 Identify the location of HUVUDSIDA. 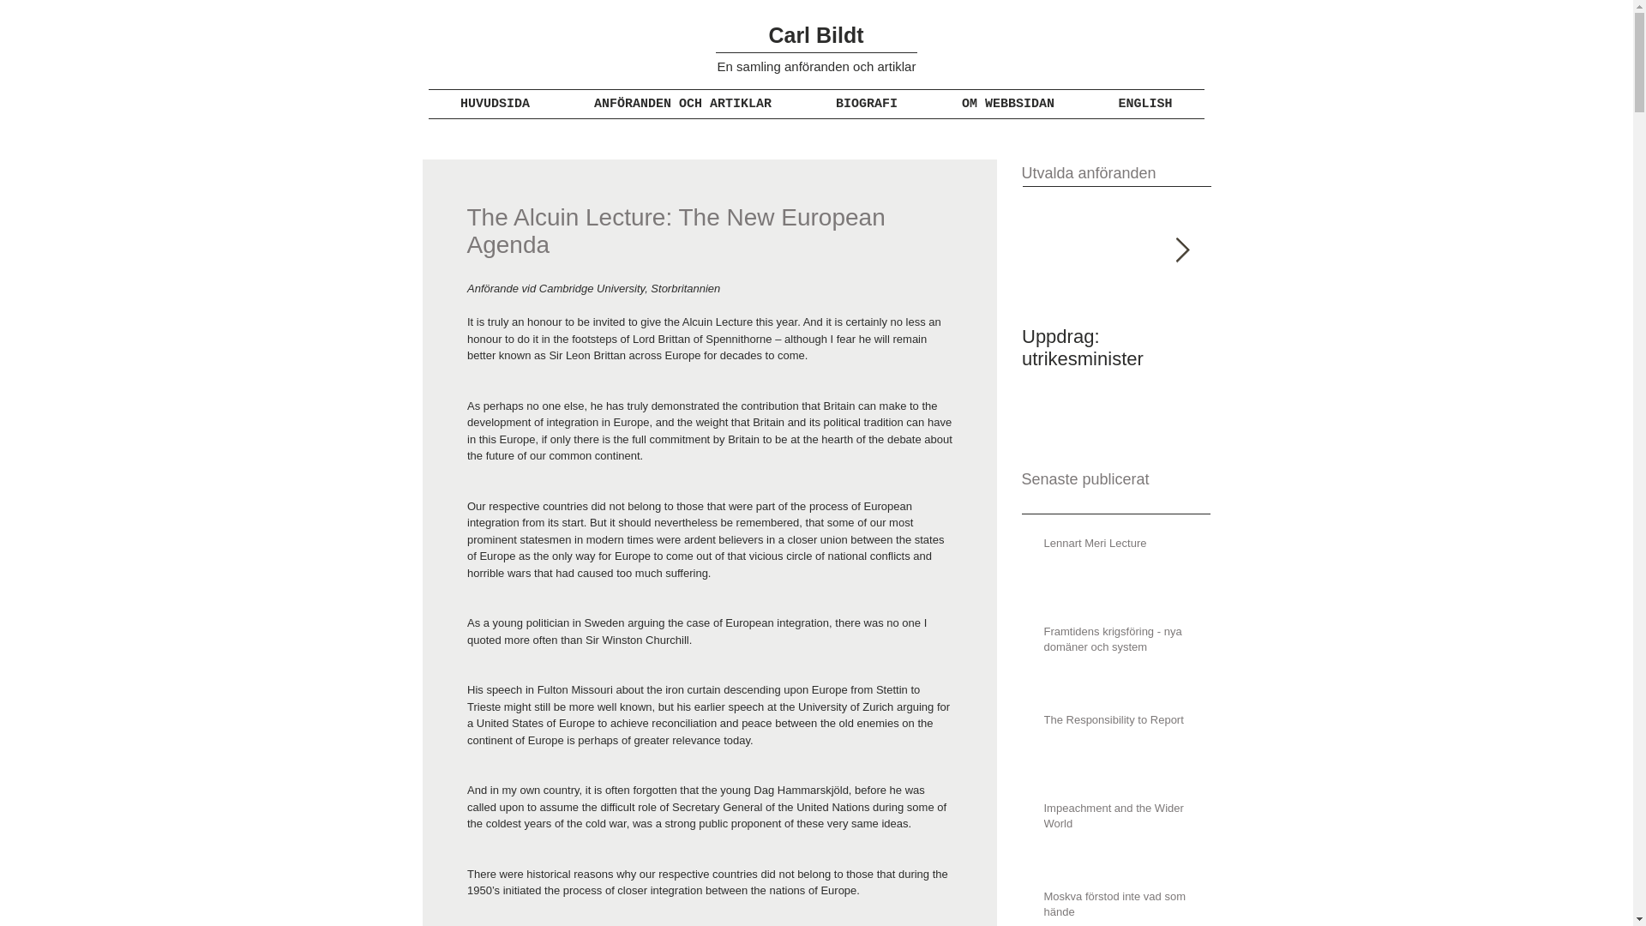
(496, 104).